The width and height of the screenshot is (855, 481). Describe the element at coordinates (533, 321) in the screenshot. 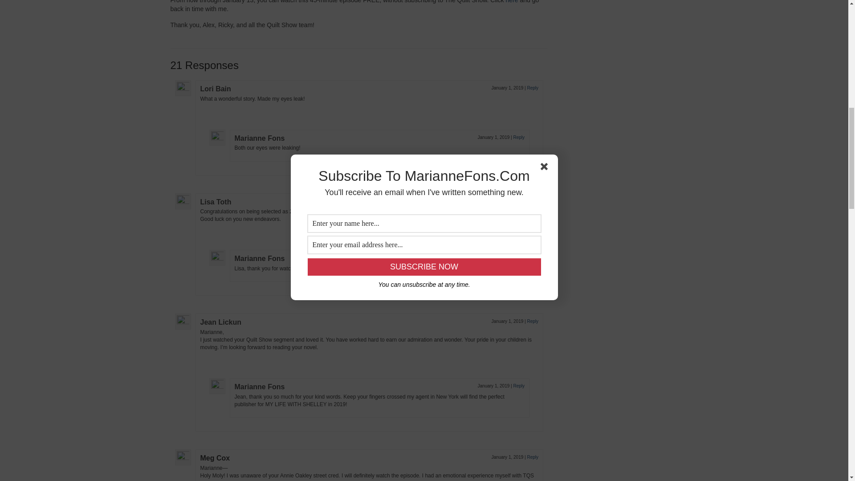

I see `Reply` at that location.